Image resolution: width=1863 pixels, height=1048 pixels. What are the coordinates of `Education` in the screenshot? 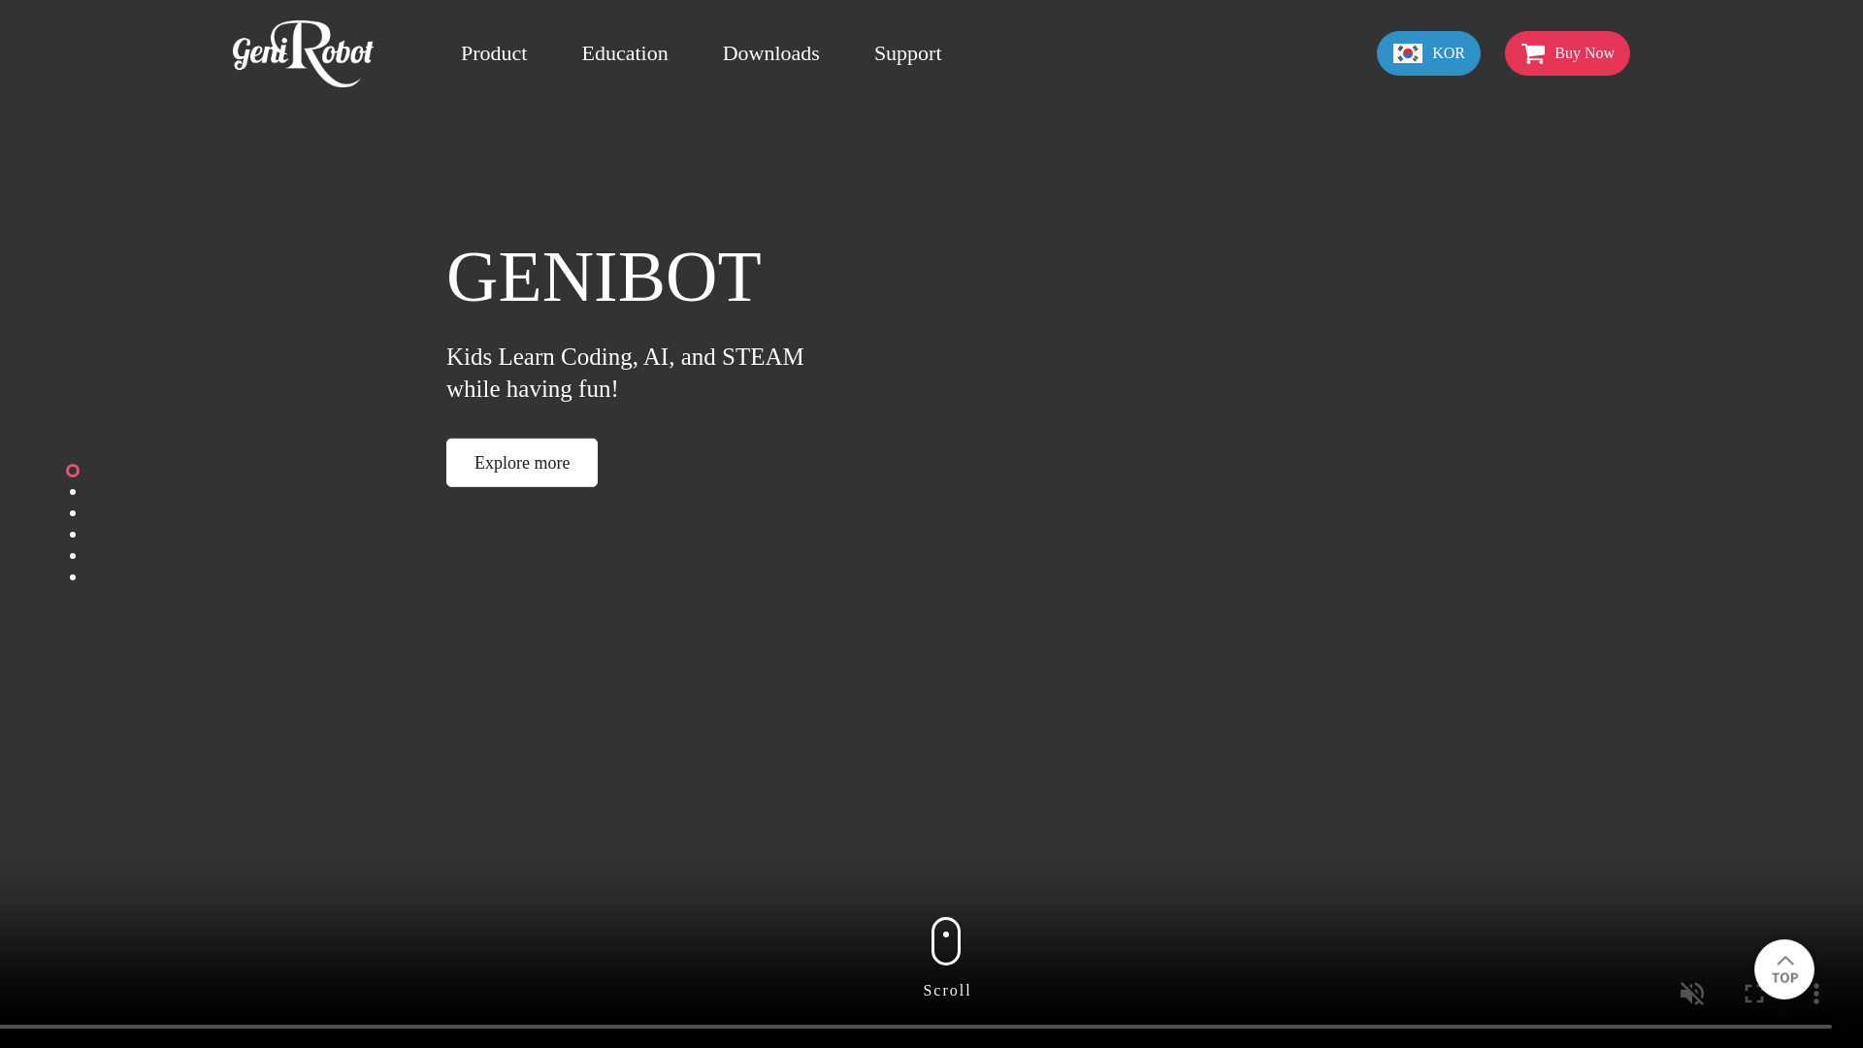 It's located at (624, 52).